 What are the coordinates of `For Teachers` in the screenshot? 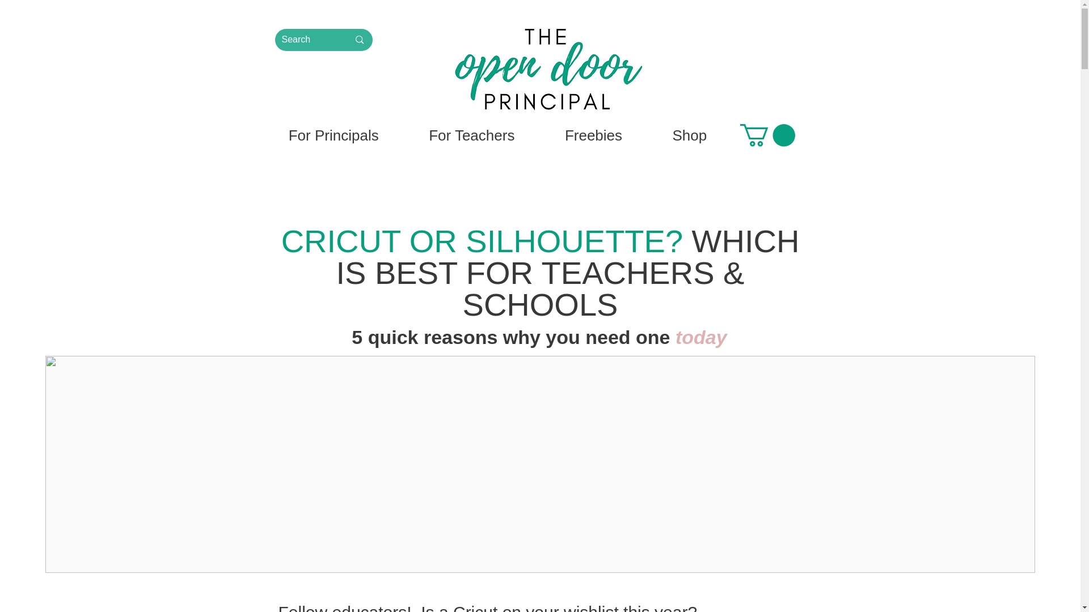 It's located at (472, 135).